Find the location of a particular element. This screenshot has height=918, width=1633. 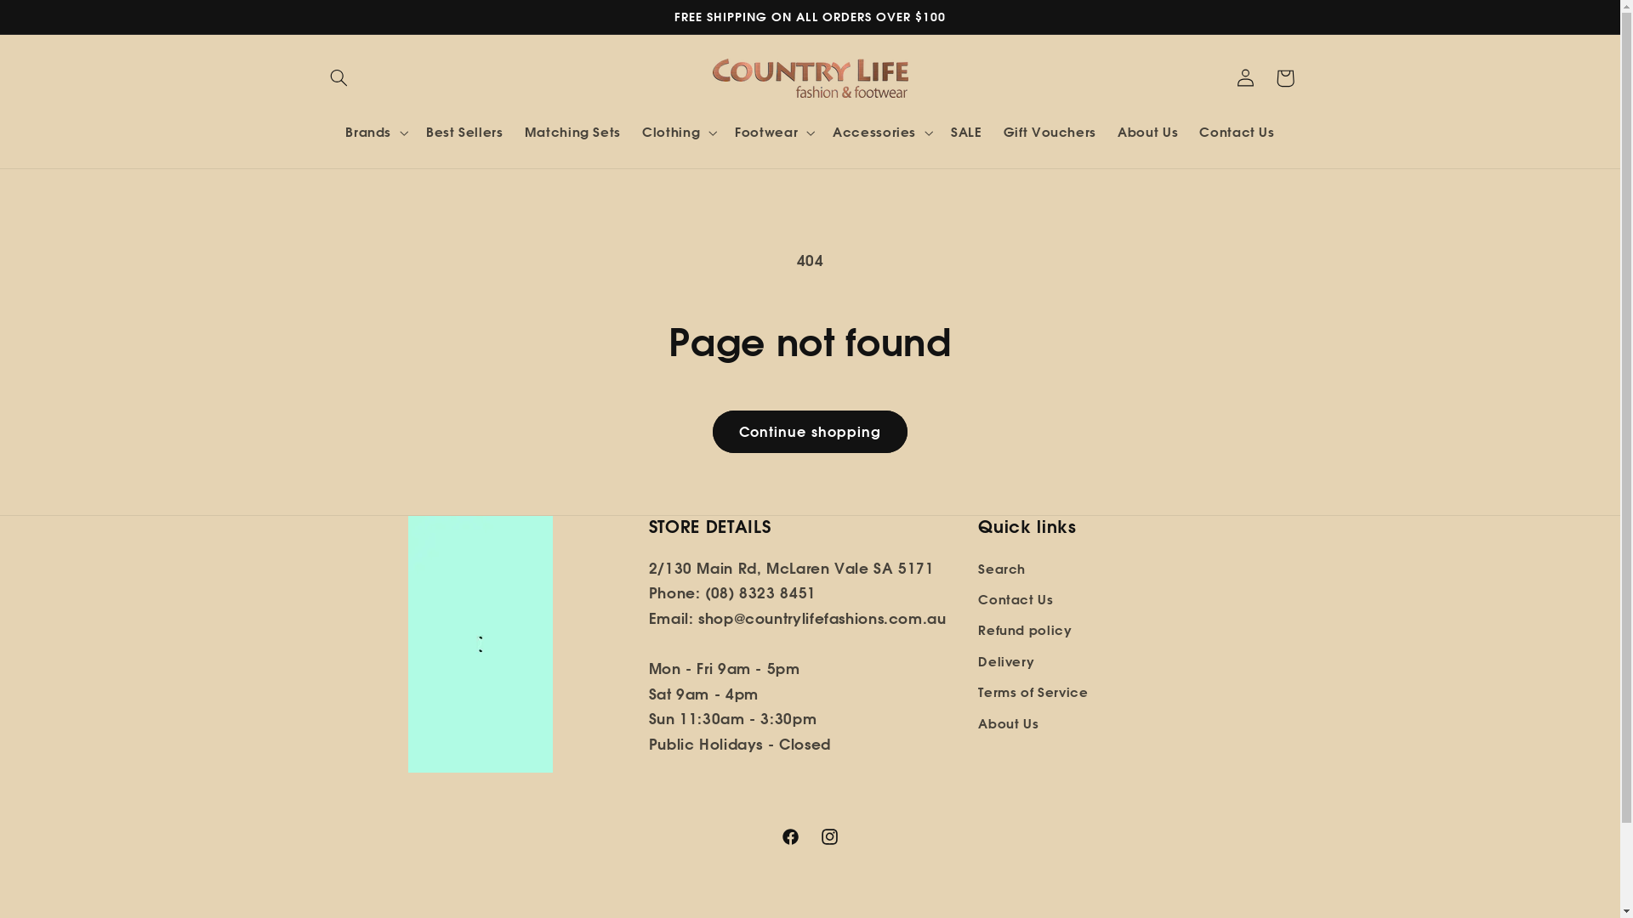

Best Sellers is located at coordinates (464, 133).